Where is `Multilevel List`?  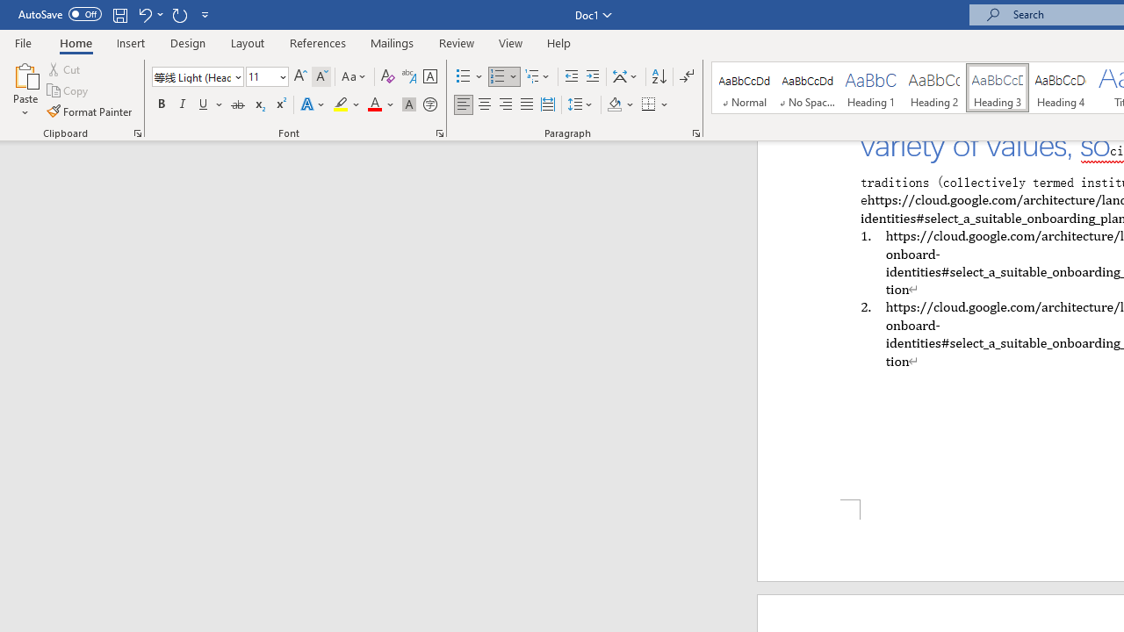 Multilevel List is located at coordinates (538, 77).